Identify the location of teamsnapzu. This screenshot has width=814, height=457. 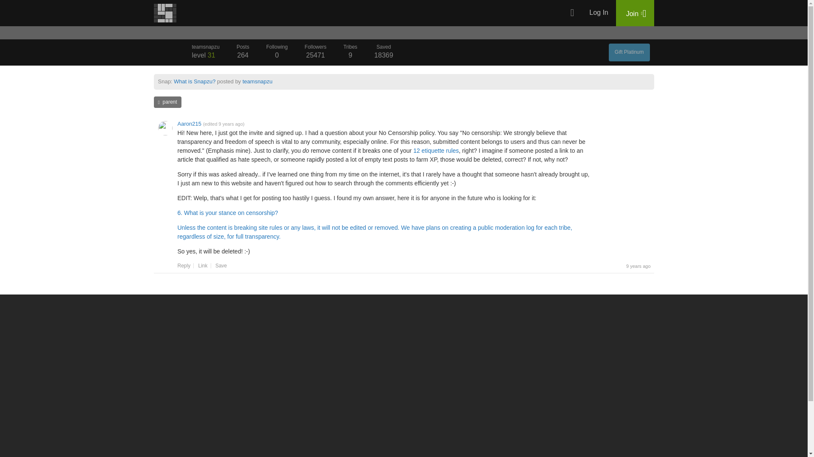
(205, 52).